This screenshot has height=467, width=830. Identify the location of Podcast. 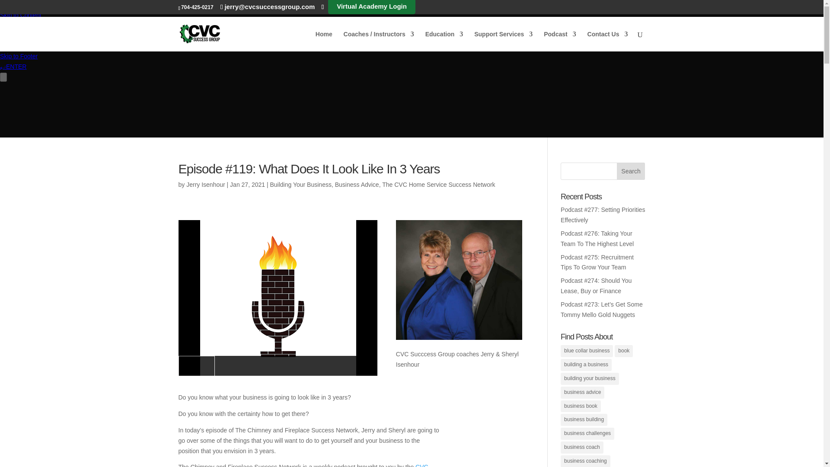
(559, 41).